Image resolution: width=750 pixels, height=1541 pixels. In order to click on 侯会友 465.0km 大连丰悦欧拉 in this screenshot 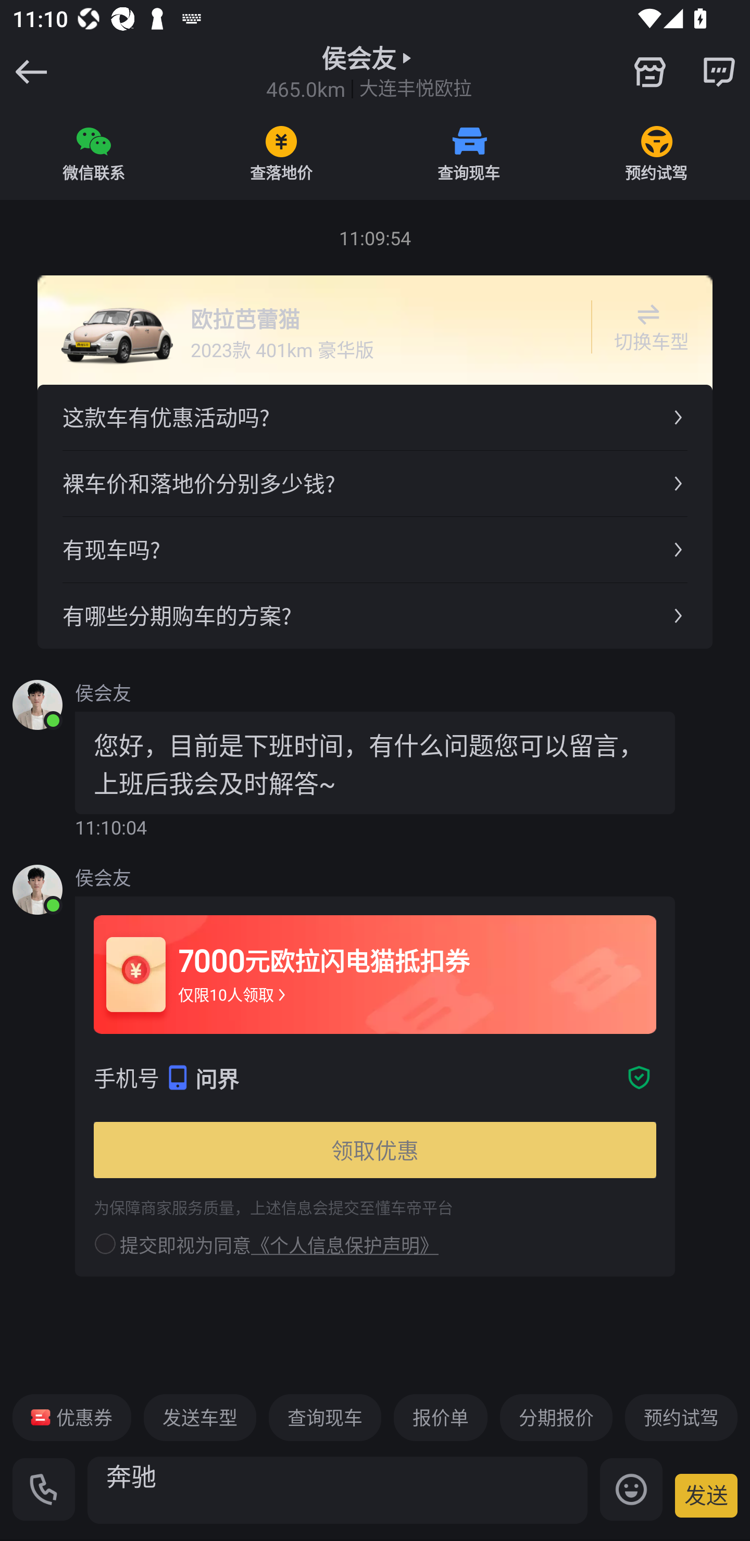, I will do `click(369, 72)`.